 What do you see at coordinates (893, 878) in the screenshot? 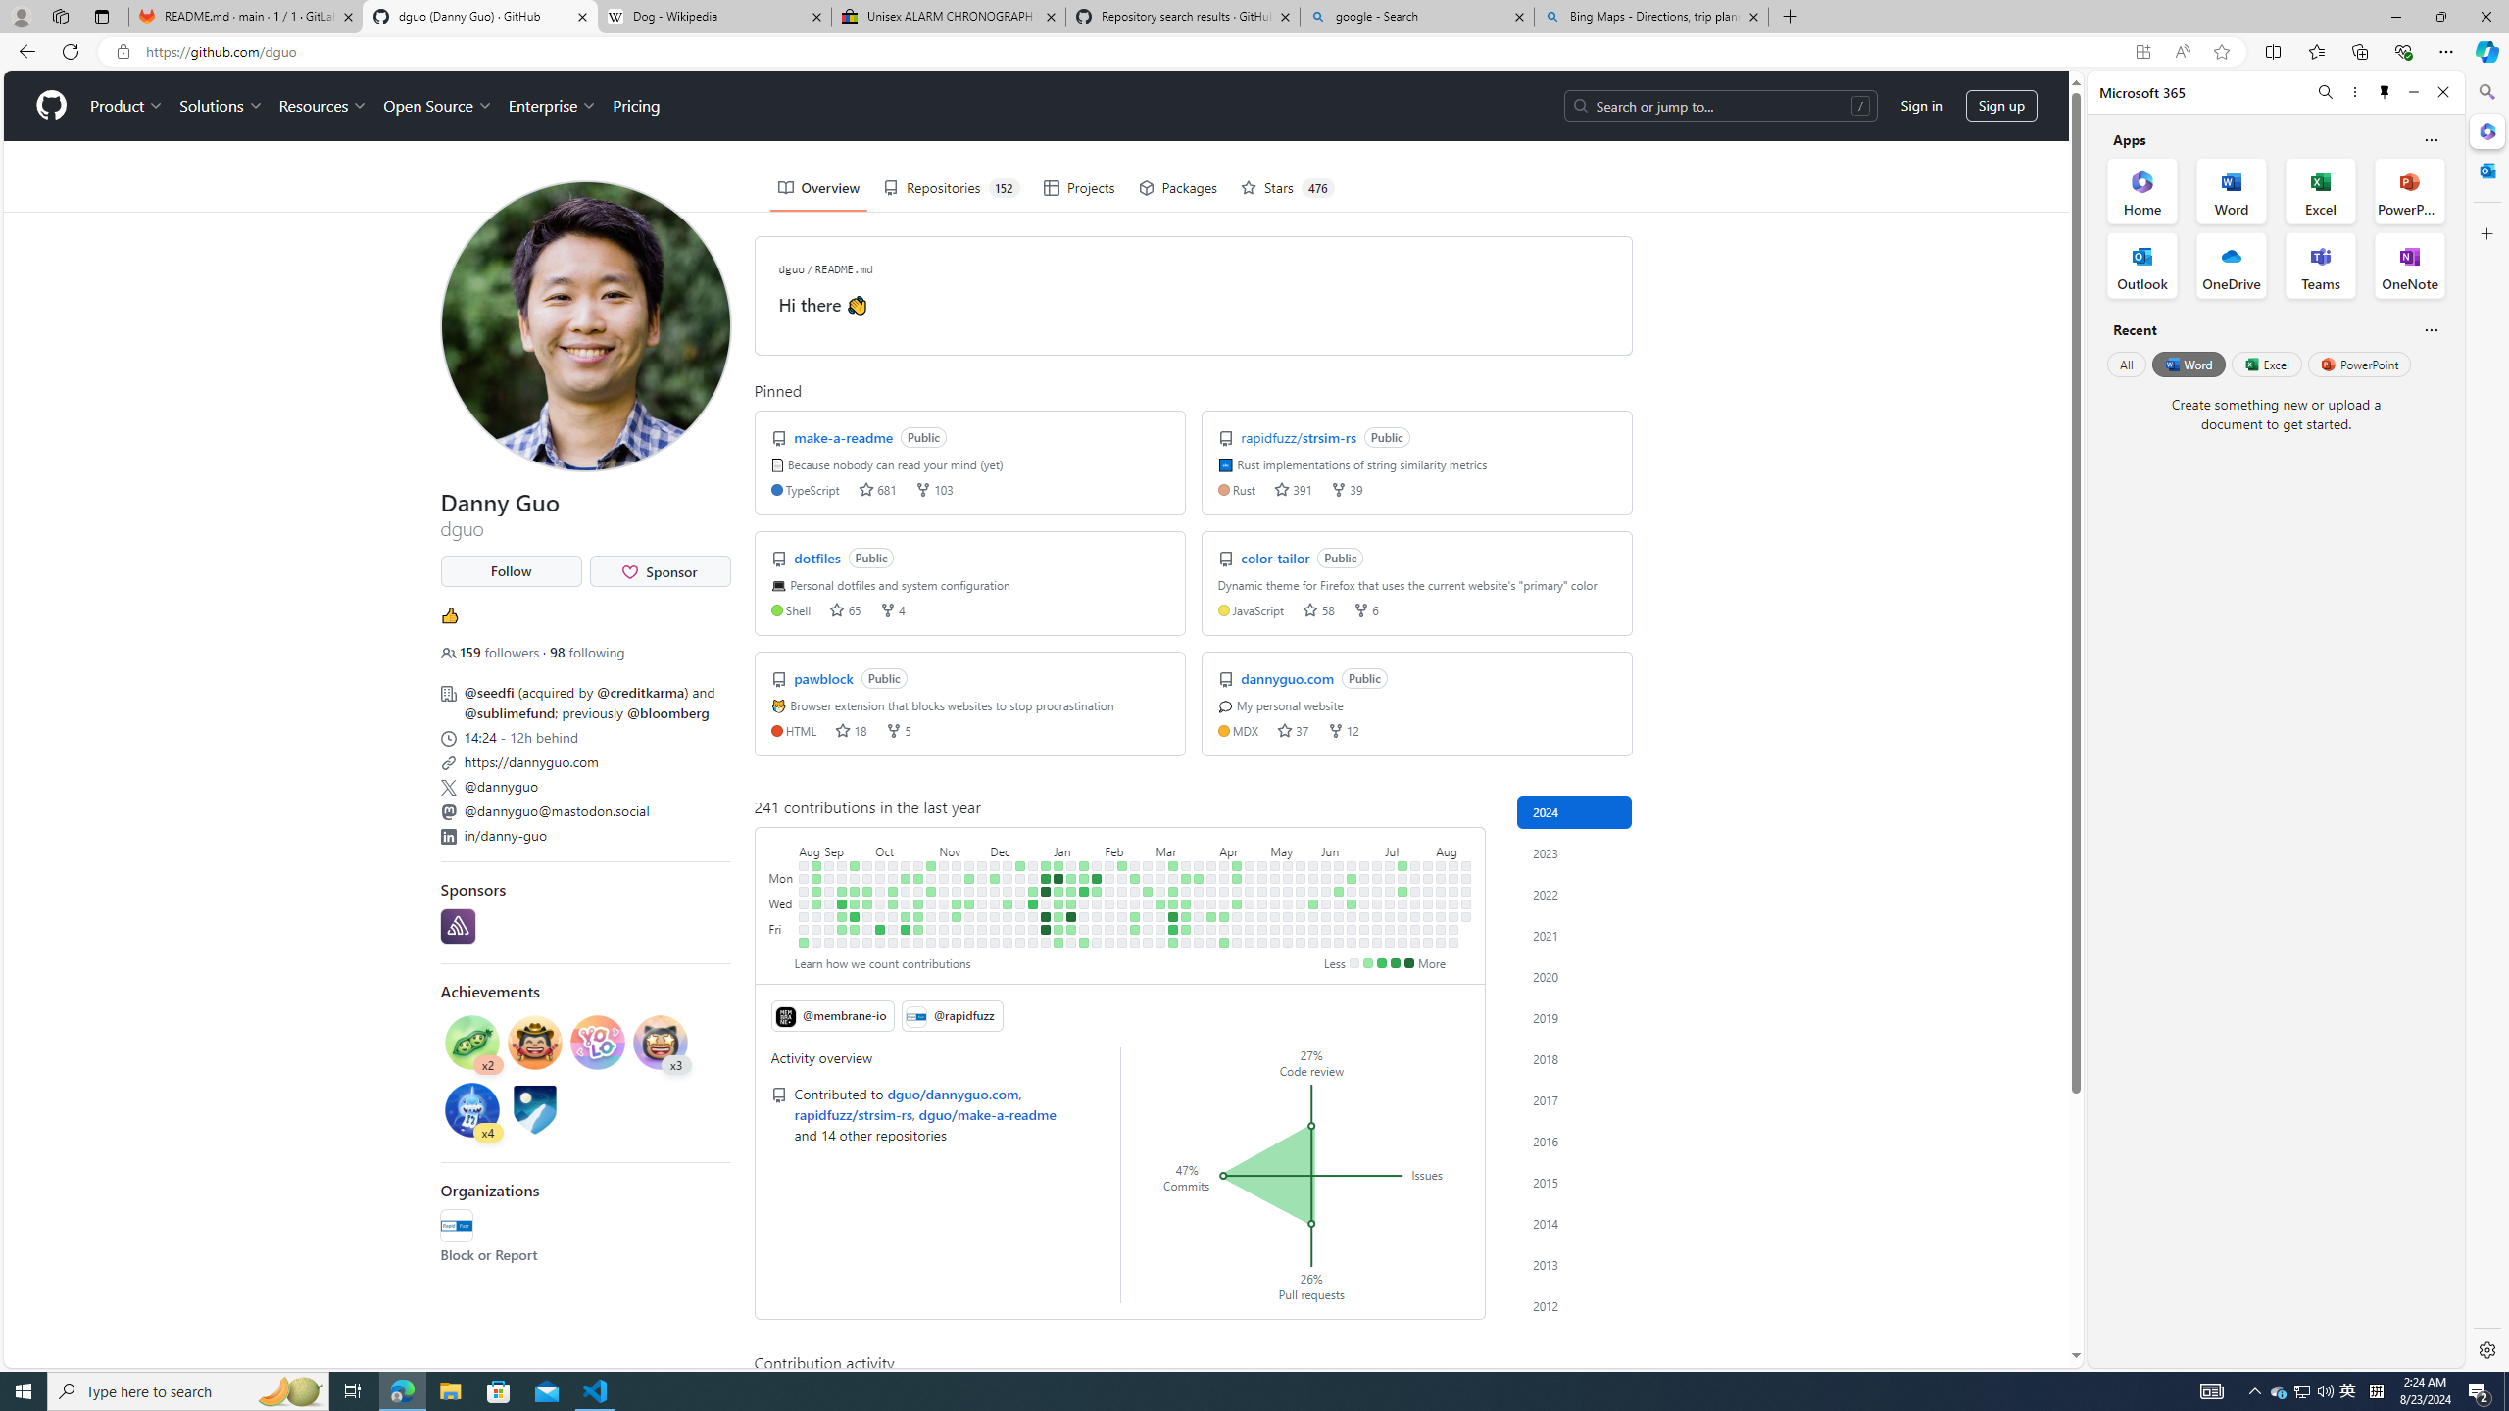
I see `No contributions on October 9th.` at bounding box center [893, 878].